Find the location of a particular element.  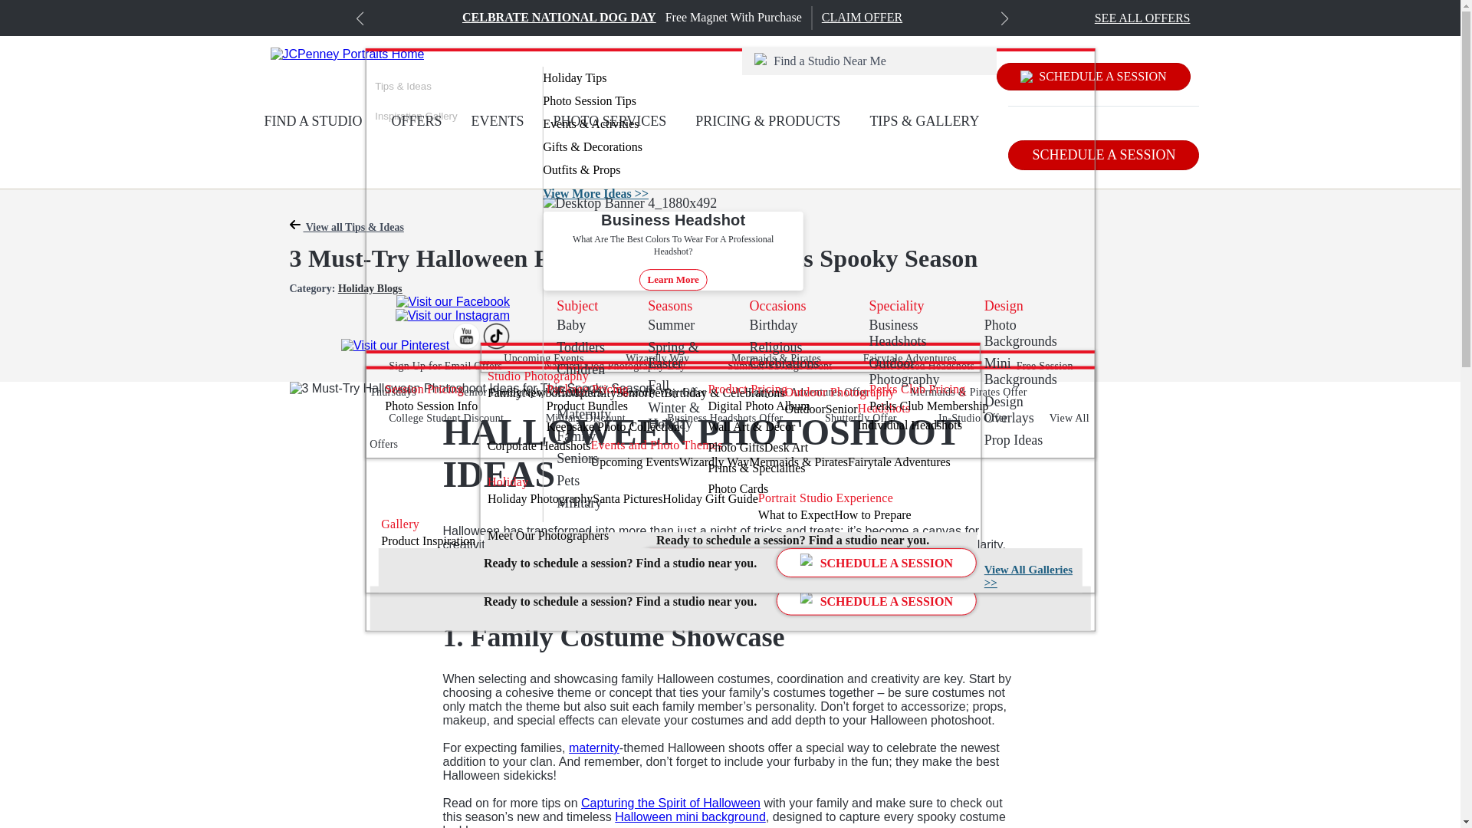

FIND A STUDIO is located at coordinates (313, 121).